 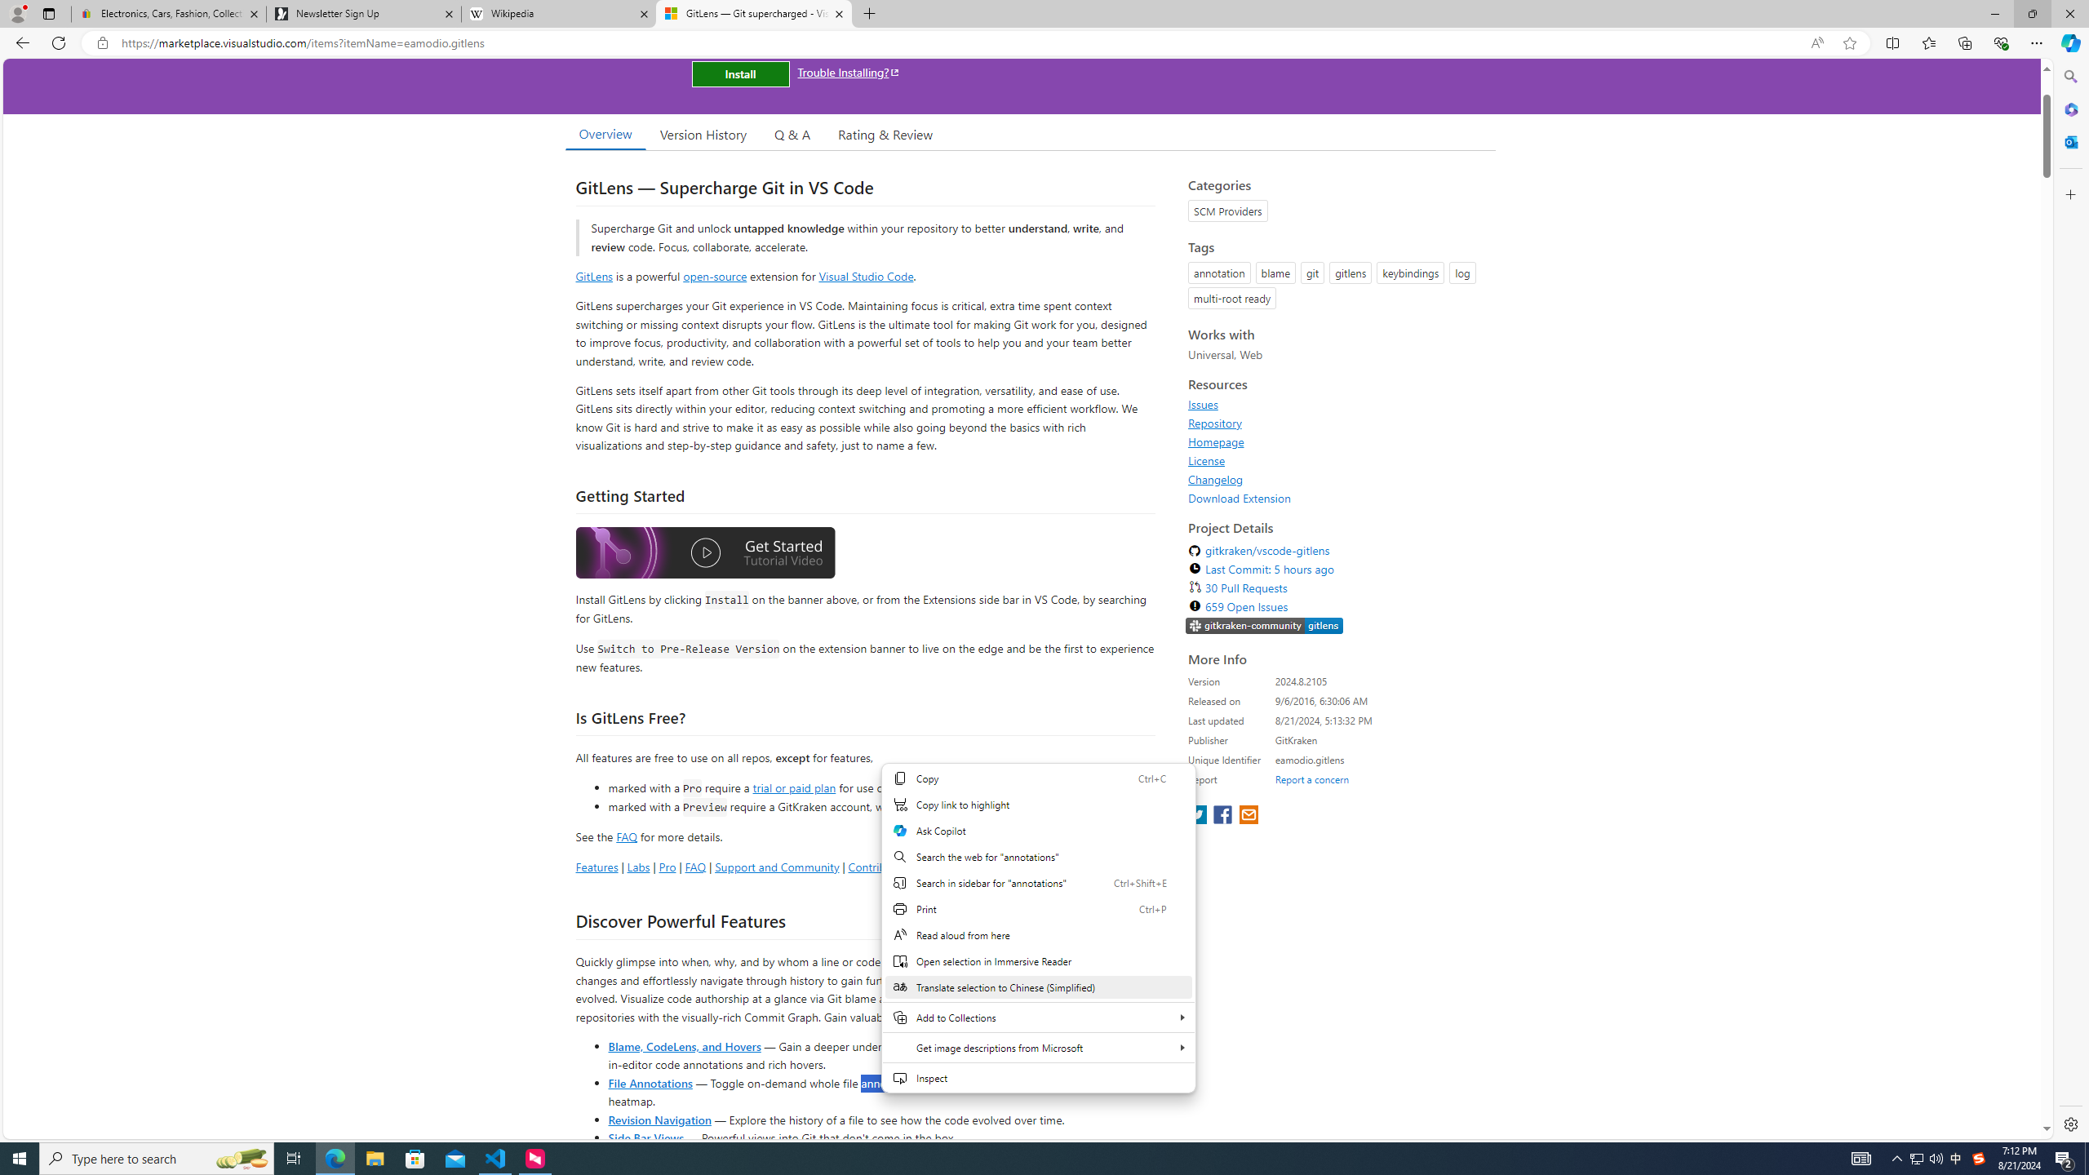 What do you see at coordinates (870, 14) in the screenshot?
I see `New Tab` at bounding box center [870, 14].